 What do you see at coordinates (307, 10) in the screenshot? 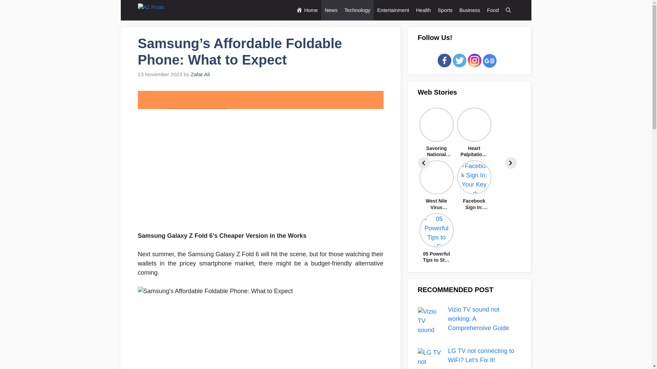
I see `Home` at bounding box center [307, 10].